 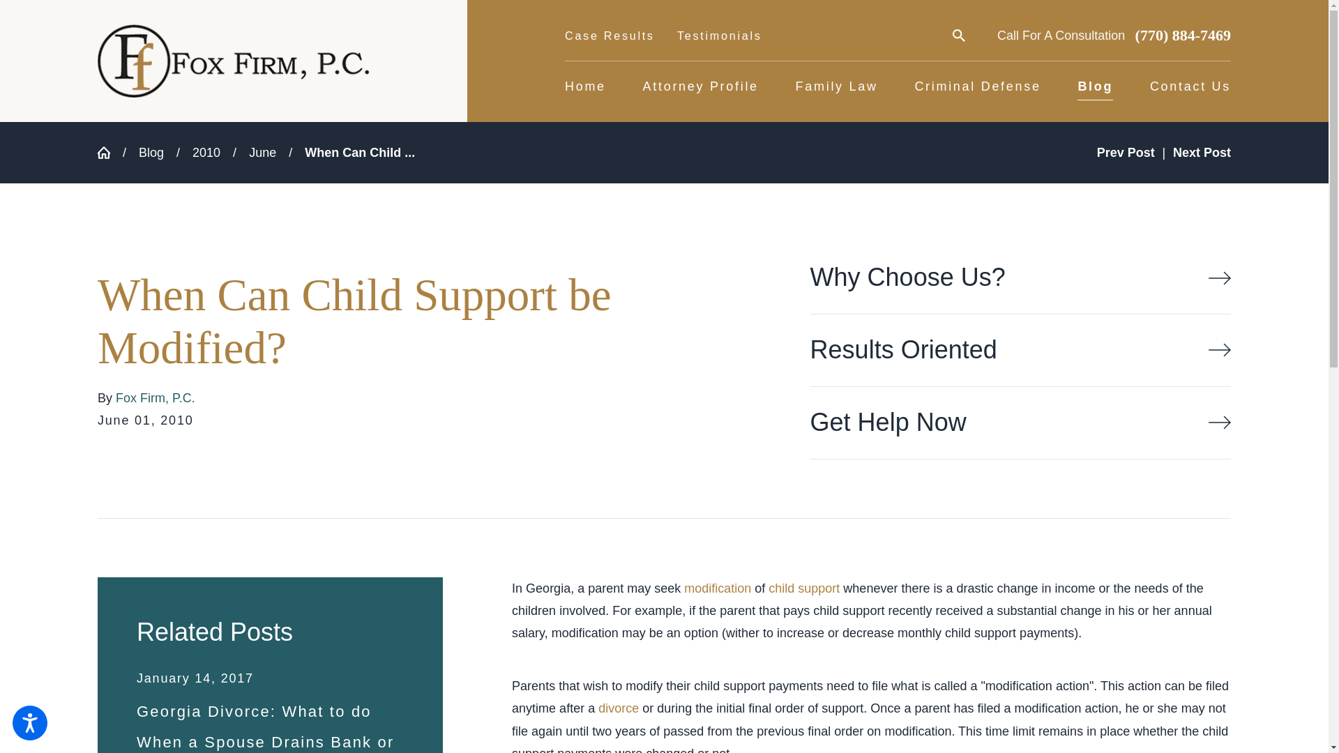 What do you see at coordinates (233, 61) in the screenshot?
I see `Fox Firm, P.C.` at bounding box center [233, 61].